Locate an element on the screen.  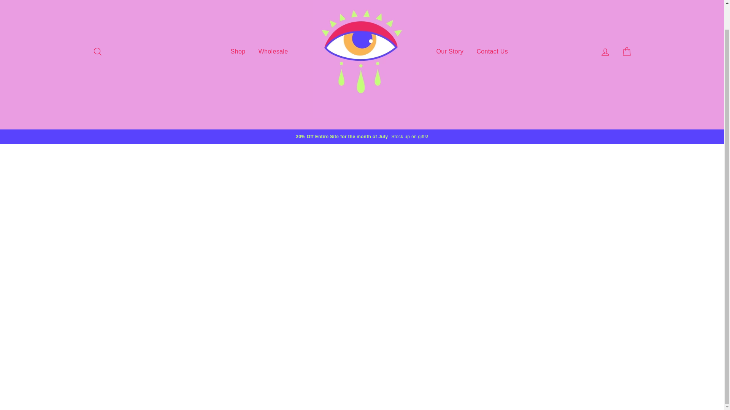
Contact Us is located at coordinates (492, 52).